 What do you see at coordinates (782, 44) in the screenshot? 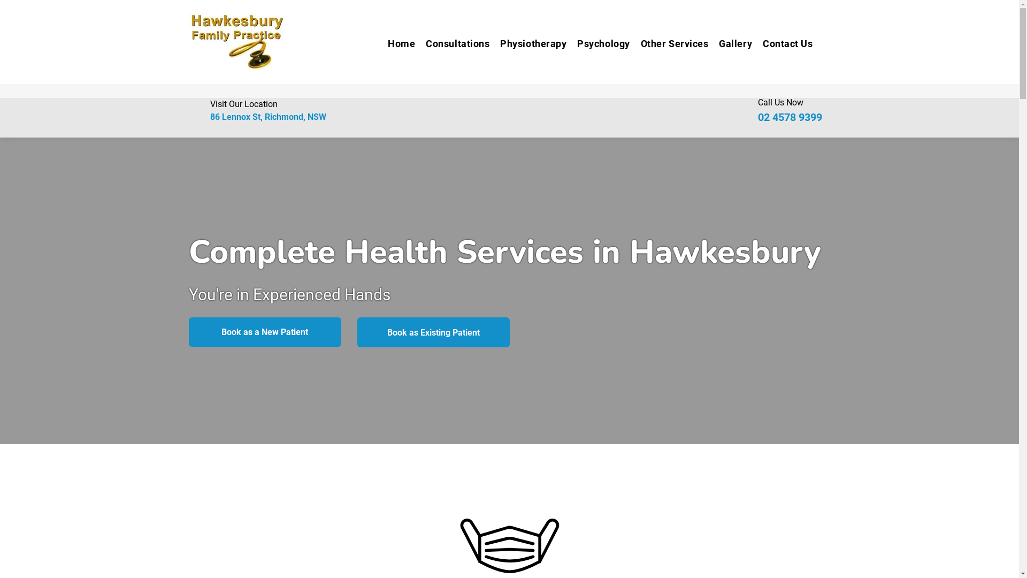
I see `Contact Us` at bounding box center [782, 44].